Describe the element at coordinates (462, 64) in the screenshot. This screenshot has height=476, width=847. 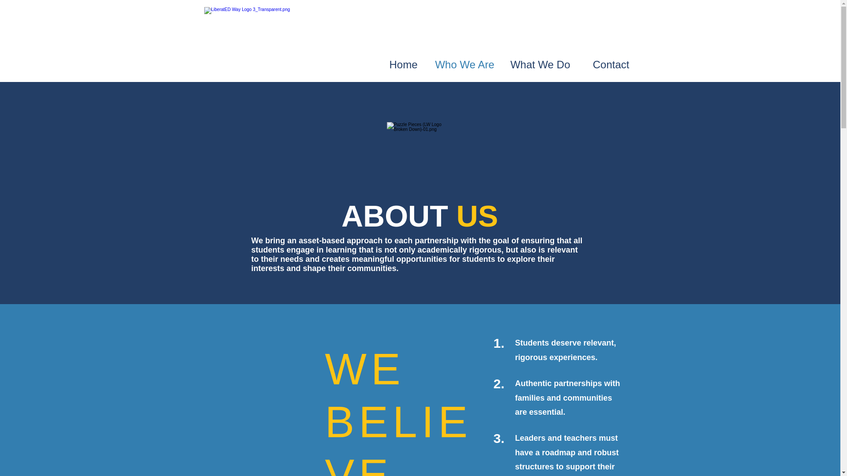
I see `Who We Are` at that location.